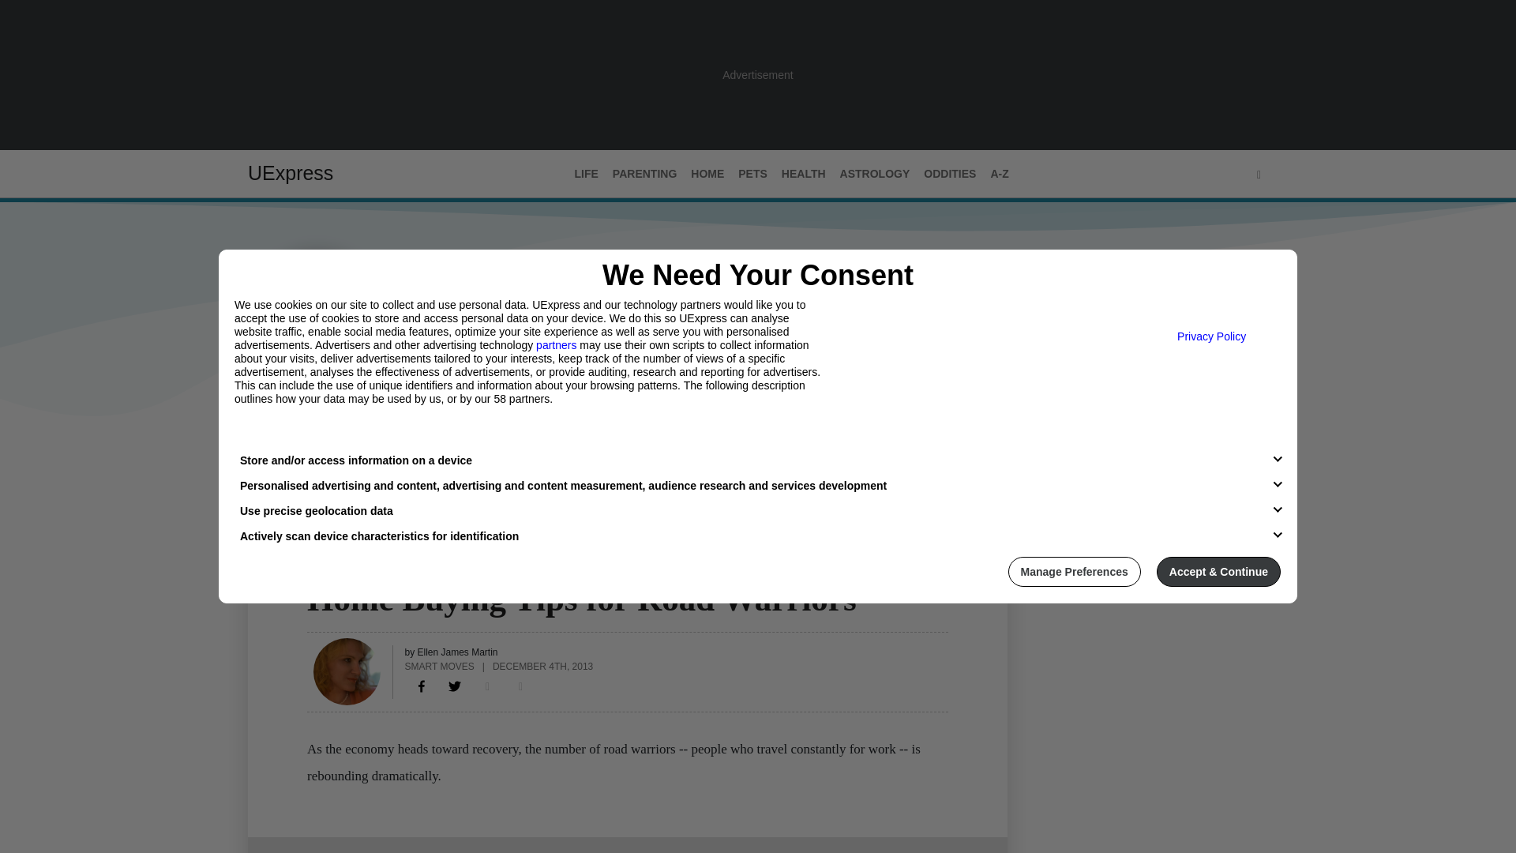 The image size is (1516, 853). What do you see at coordinates (324, 568) in the screenshot?
I see `HOME` at bounding box center [324, 568].